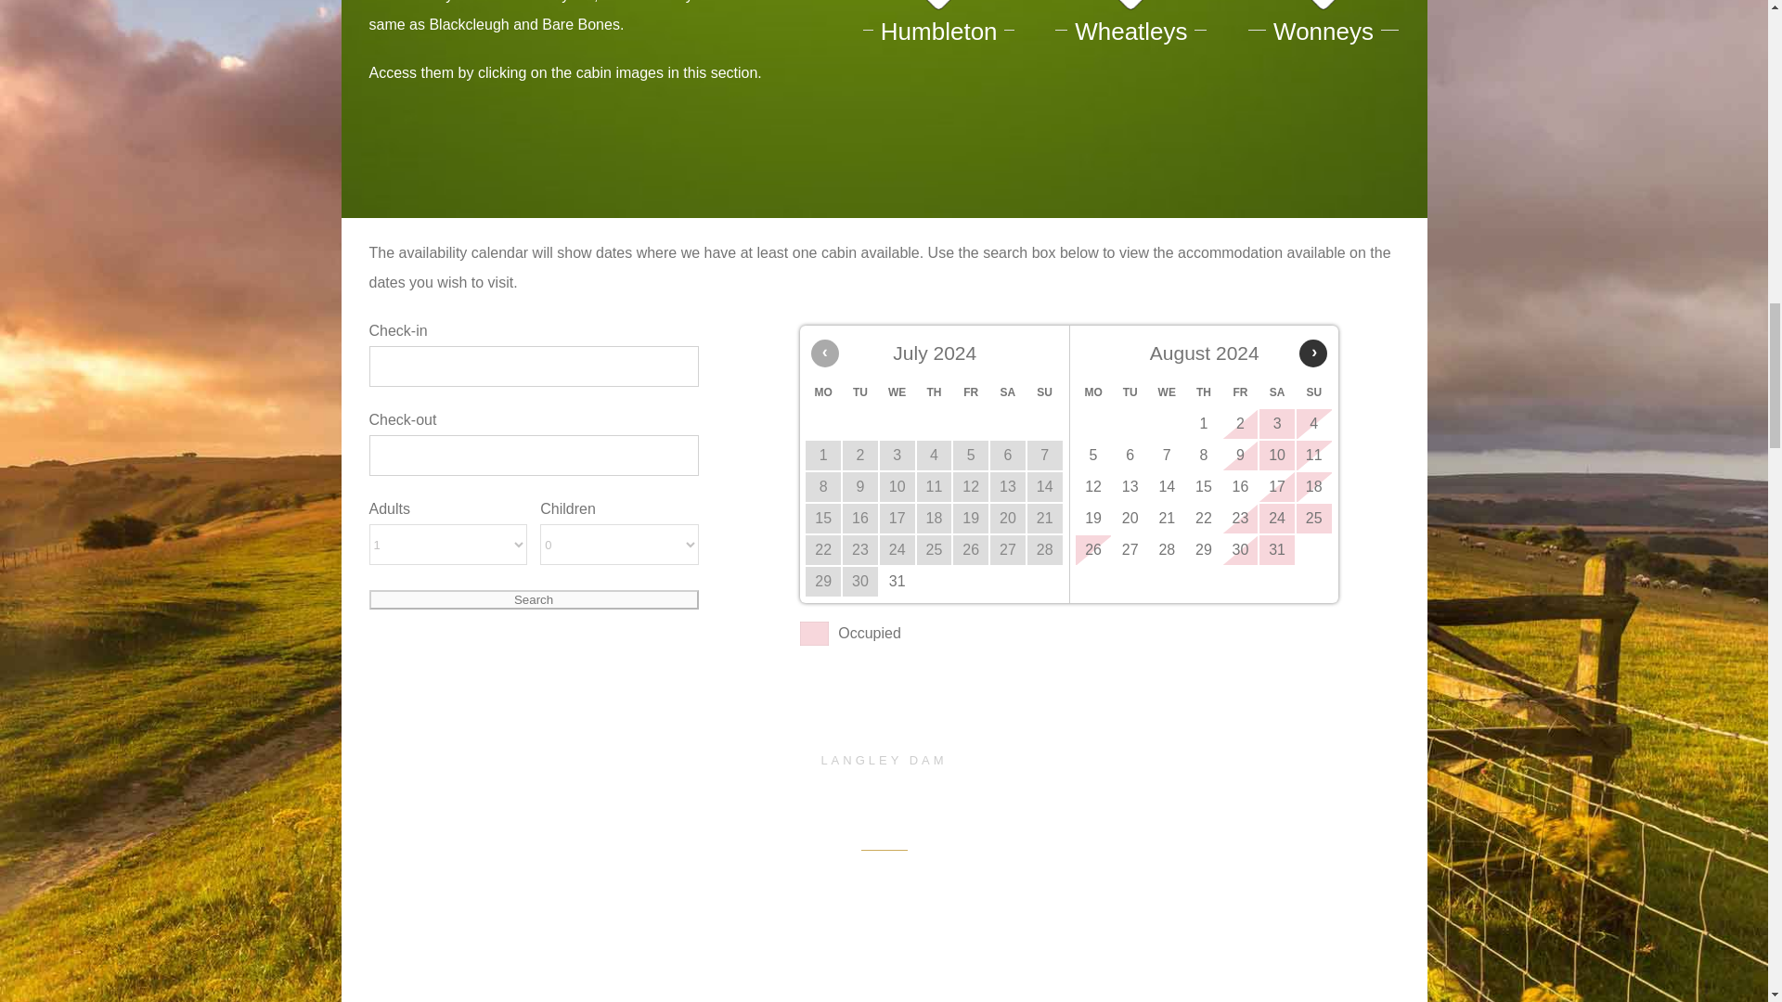  Describe the element at coordinates (533, 599) in the screenshot. I see `Search` at that location.